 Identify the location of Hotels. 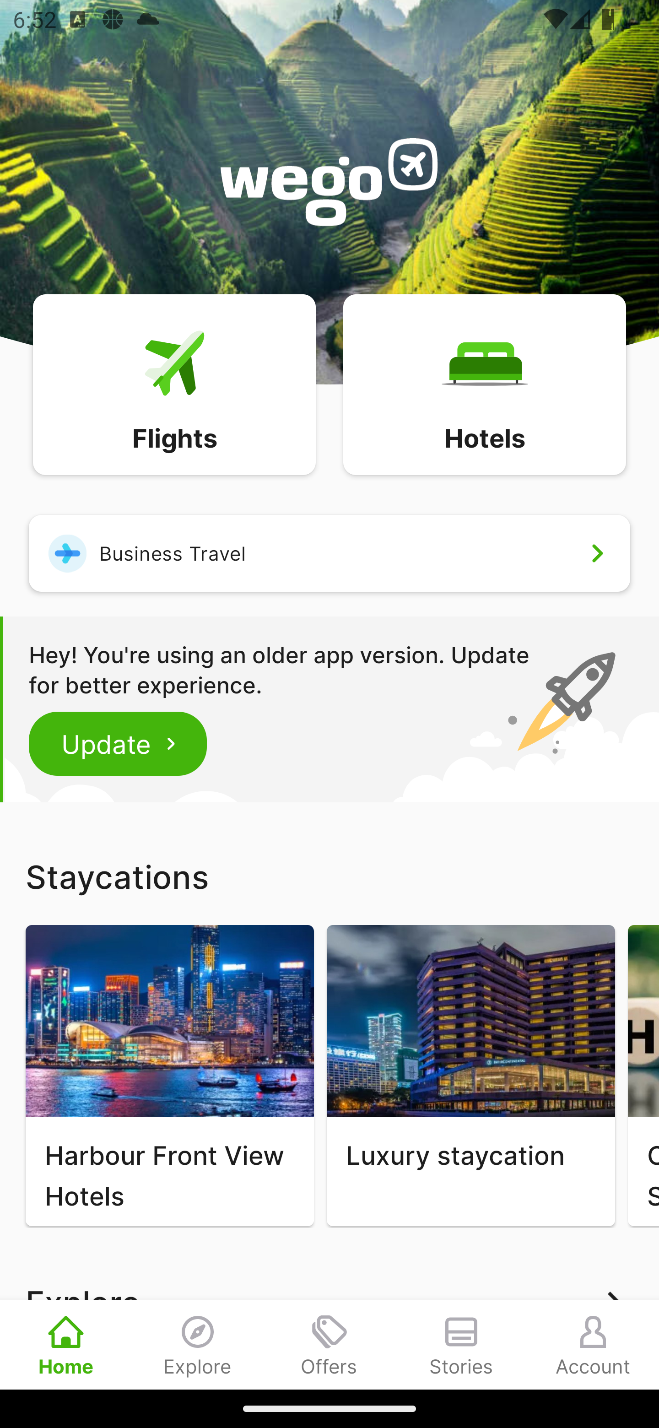
(484, 384).